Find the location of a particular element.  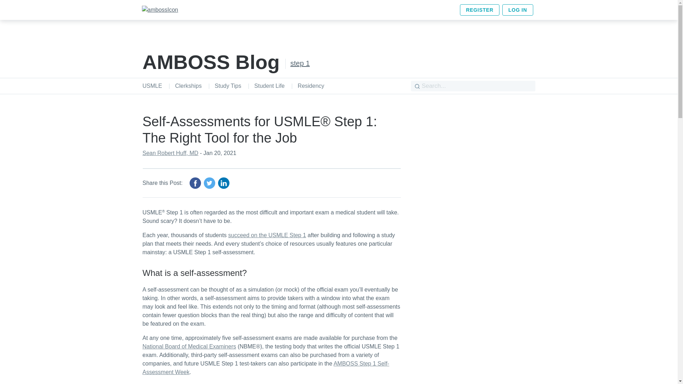

Sean Robert Huff, MD is located at coordinates (170, 153).